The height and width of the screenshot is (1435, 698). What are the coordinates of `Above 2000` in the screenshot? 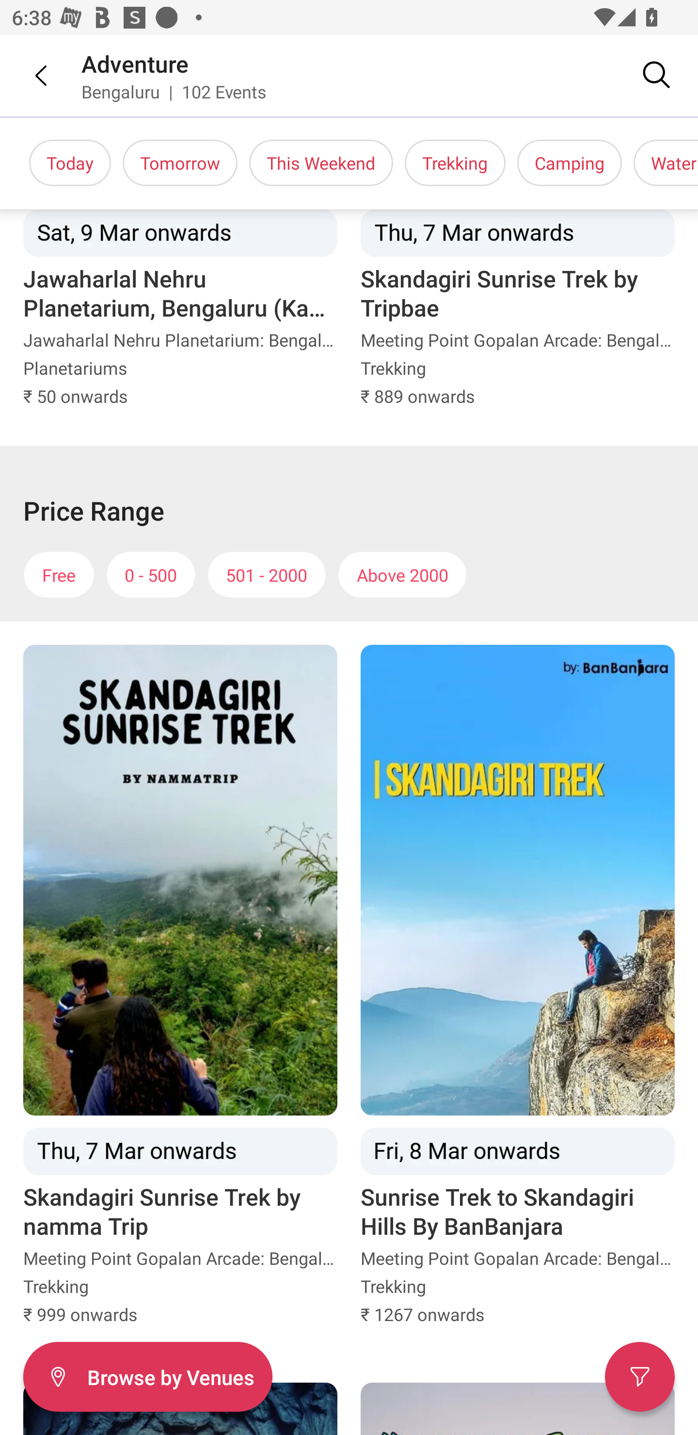 It's located at (402, 574).